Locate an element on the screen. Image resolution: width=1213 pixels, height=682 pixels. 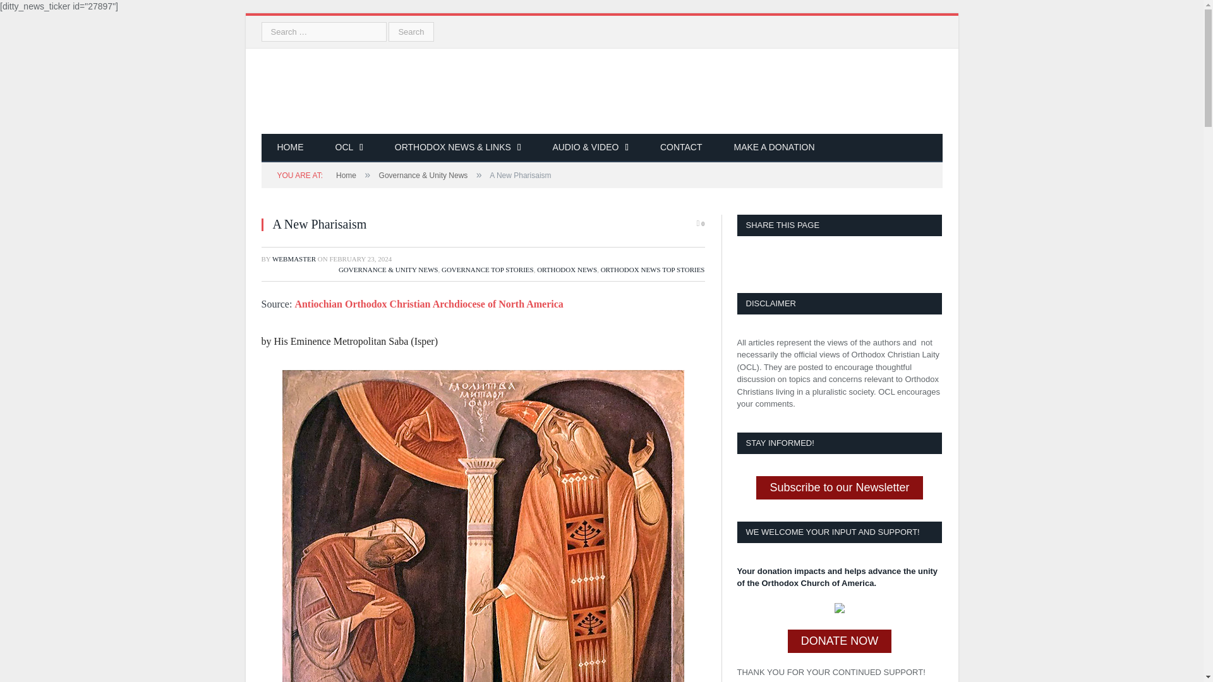
OCL is located at coordinates (349, 148).